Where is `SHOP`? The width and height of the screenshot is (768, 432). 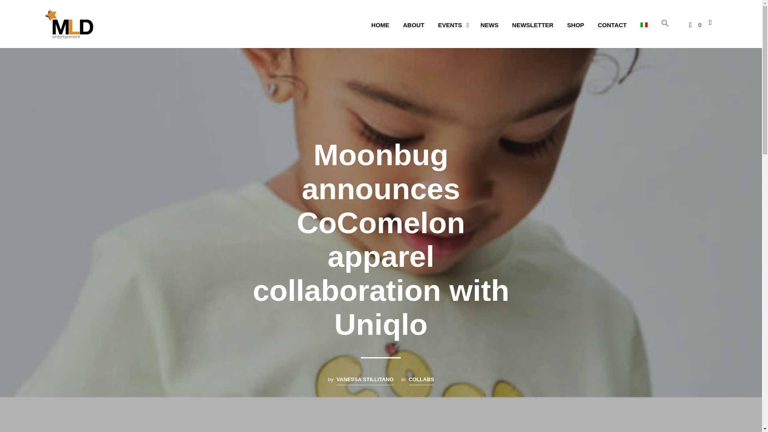 SHOP is located at coordinates (576, 25).